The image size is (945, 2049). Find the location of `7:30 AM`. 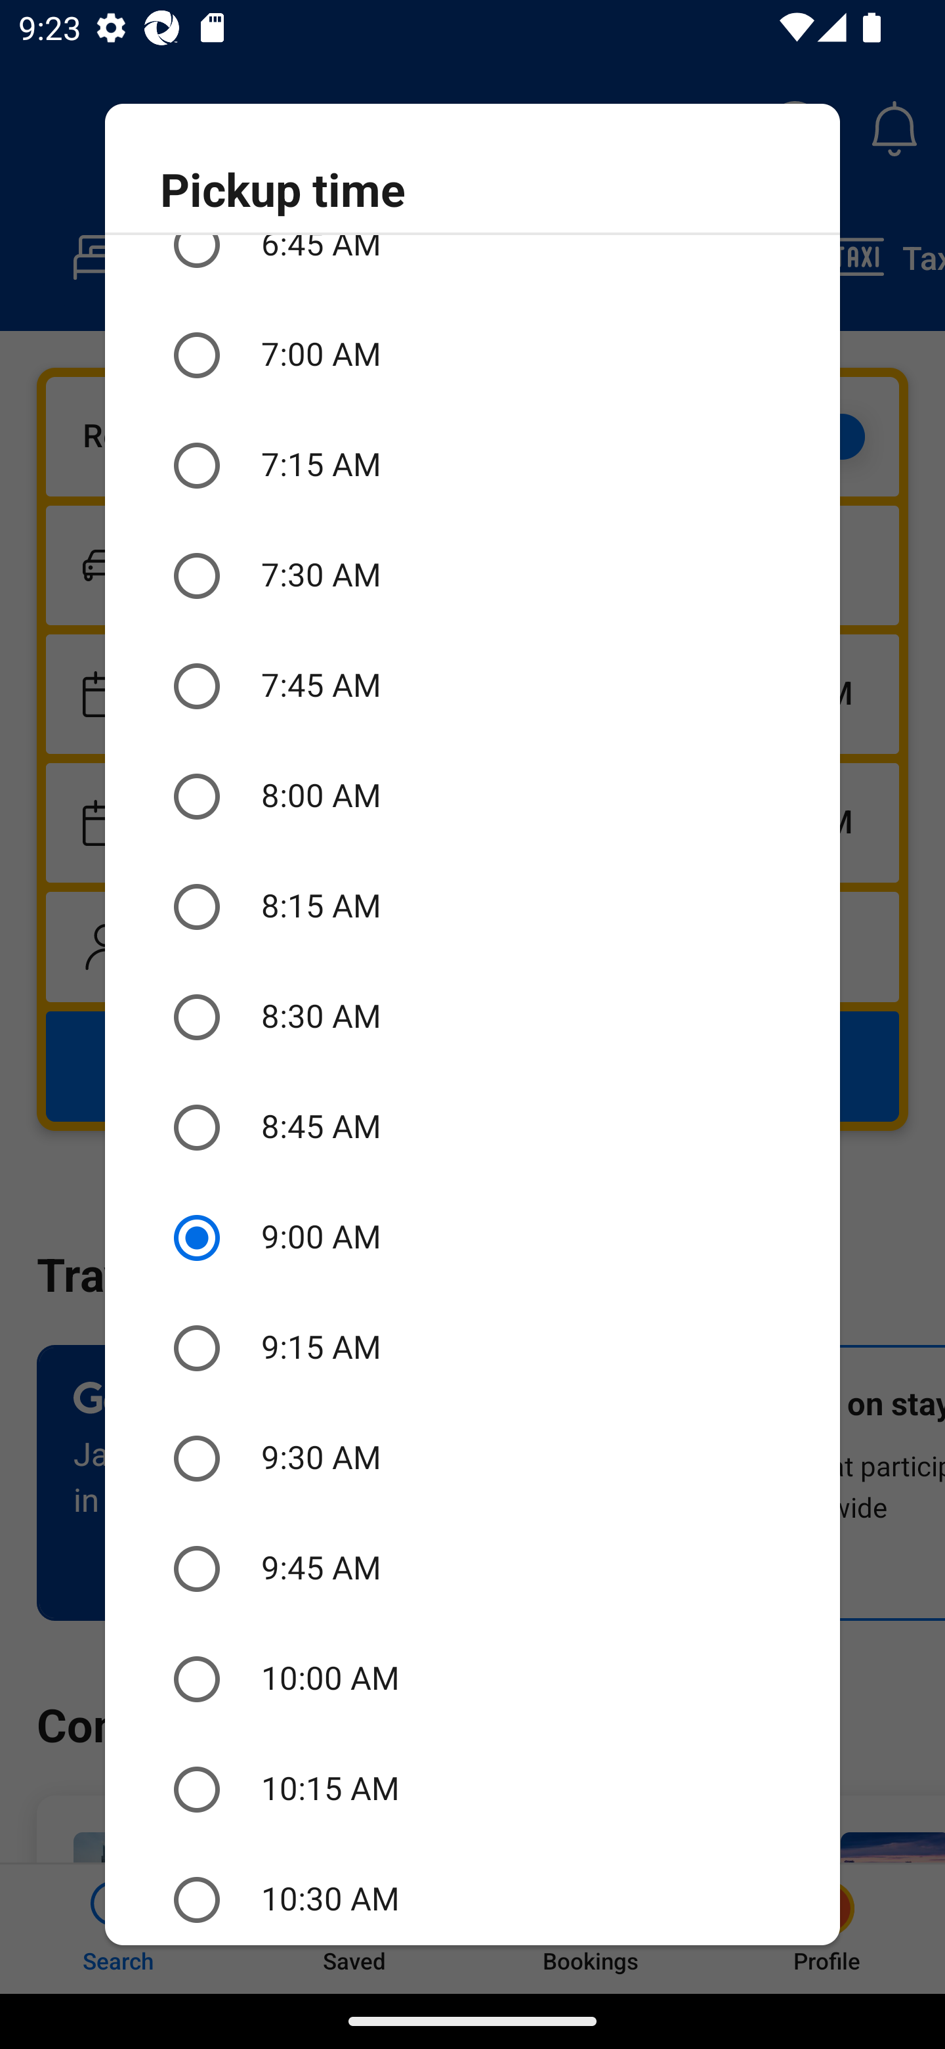

7:30 AM is located at coordinates (472, 575).